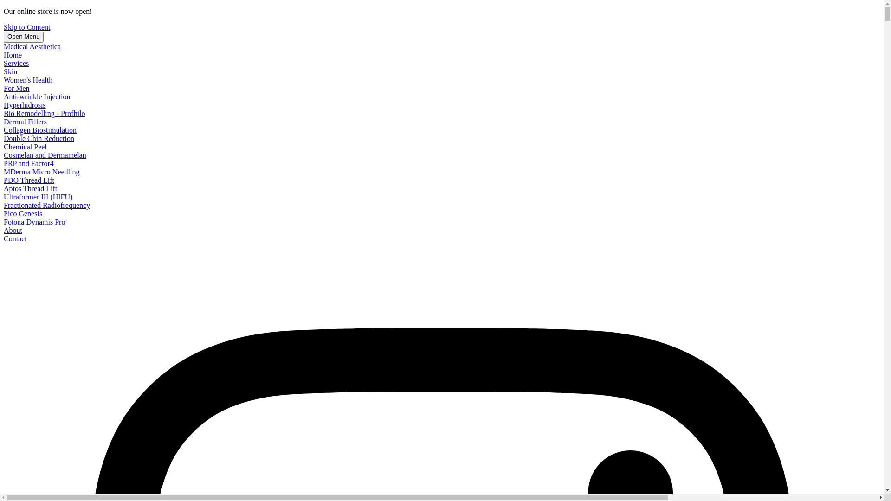  I want to click on Open Menu, so click(24, 37).